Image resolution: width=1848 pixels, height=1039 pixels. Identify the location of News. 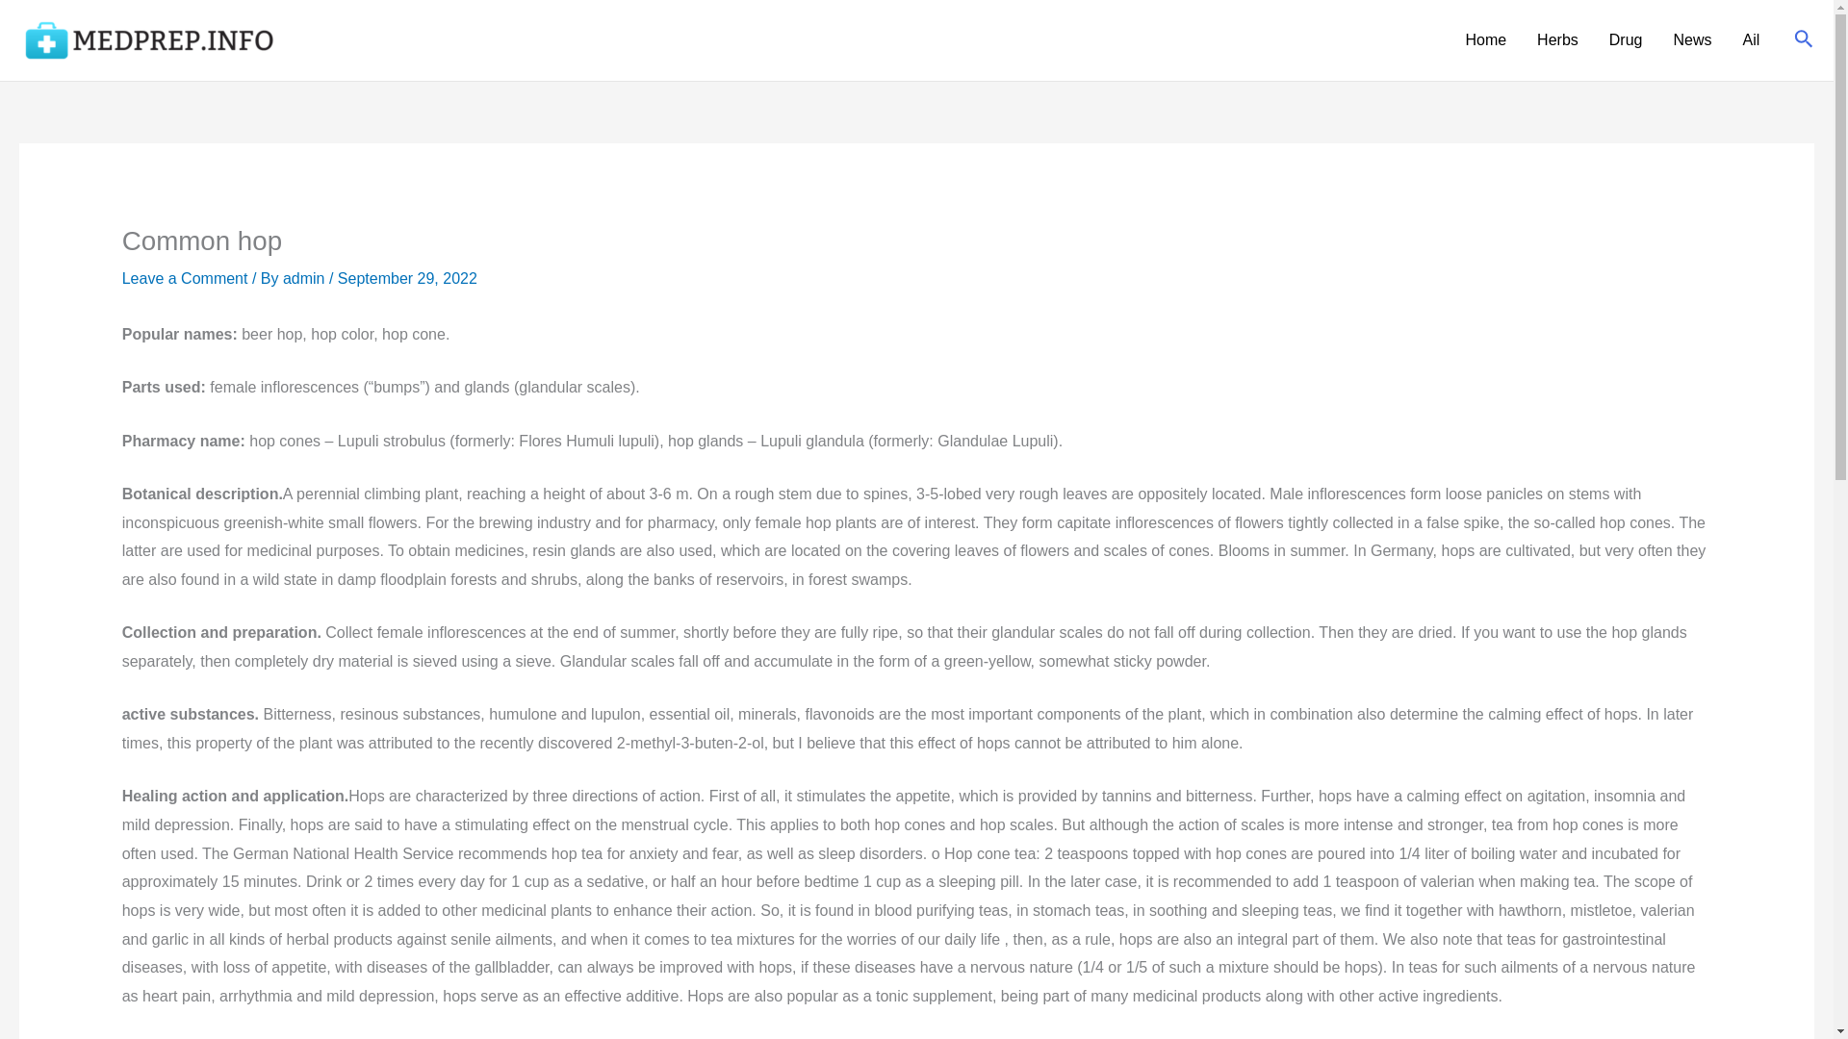
(1692, 40).